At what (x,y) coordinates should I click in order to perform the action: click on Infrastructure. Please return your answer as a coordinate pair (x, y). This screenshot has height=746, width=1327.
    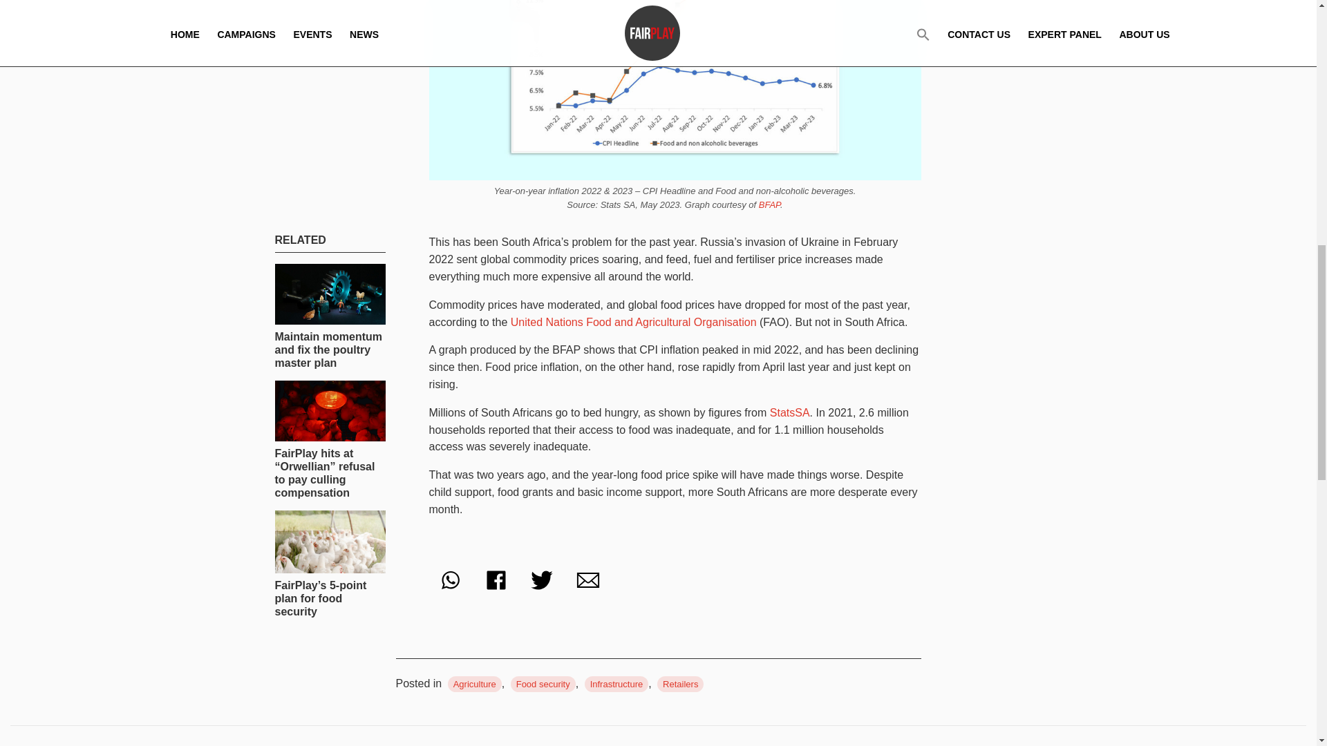
    Looking at the image, I should click on (617, 684).